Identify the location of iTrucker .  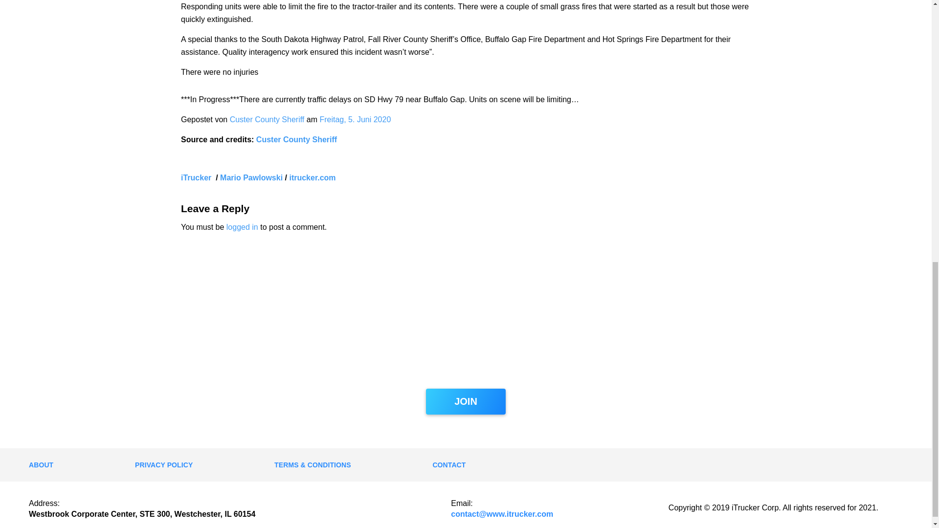
(198, 177).